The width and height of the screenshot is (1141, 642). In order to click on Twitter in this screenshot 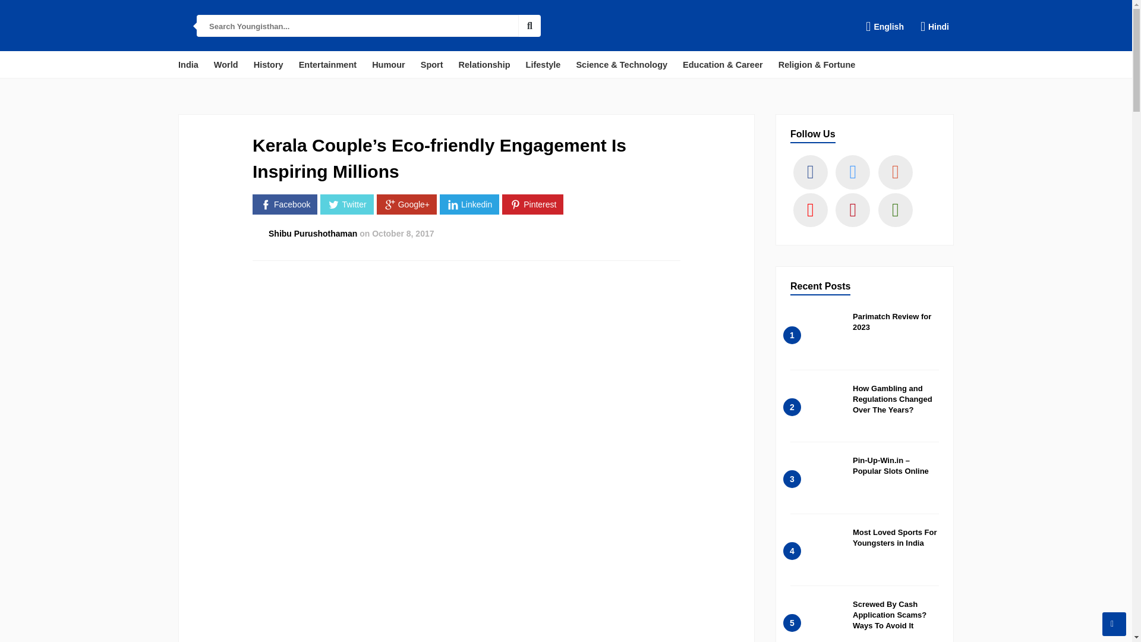, I will do `click(346, 204)`.